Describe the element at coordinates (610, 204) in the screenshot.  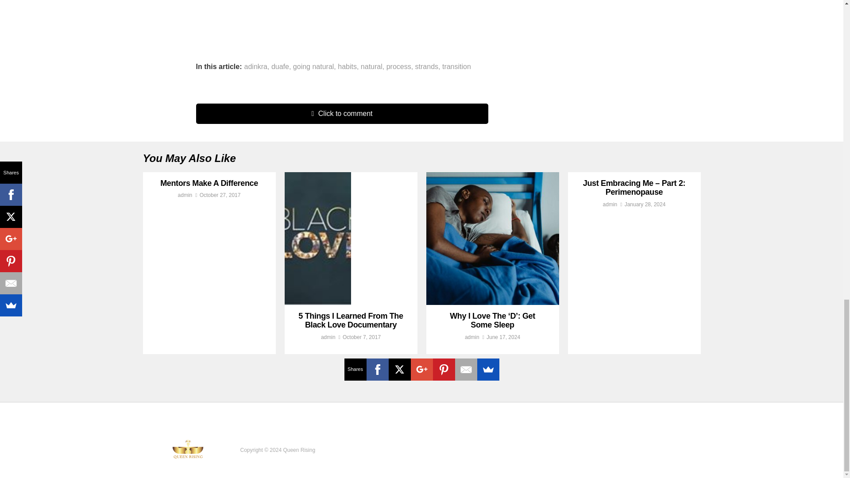
I see `Posts by admin` at that location.